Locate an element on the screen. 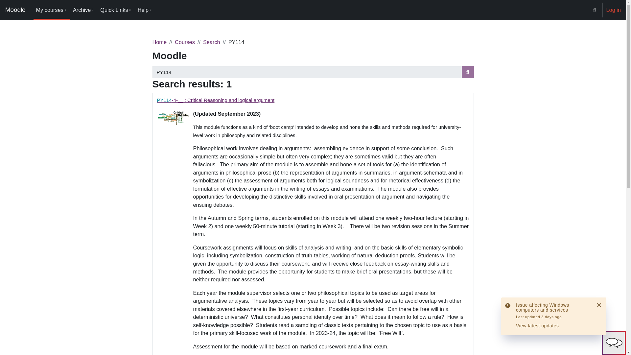 The width and height of the screenshot is (631, 355). Help is located at coordinates (145, 10).